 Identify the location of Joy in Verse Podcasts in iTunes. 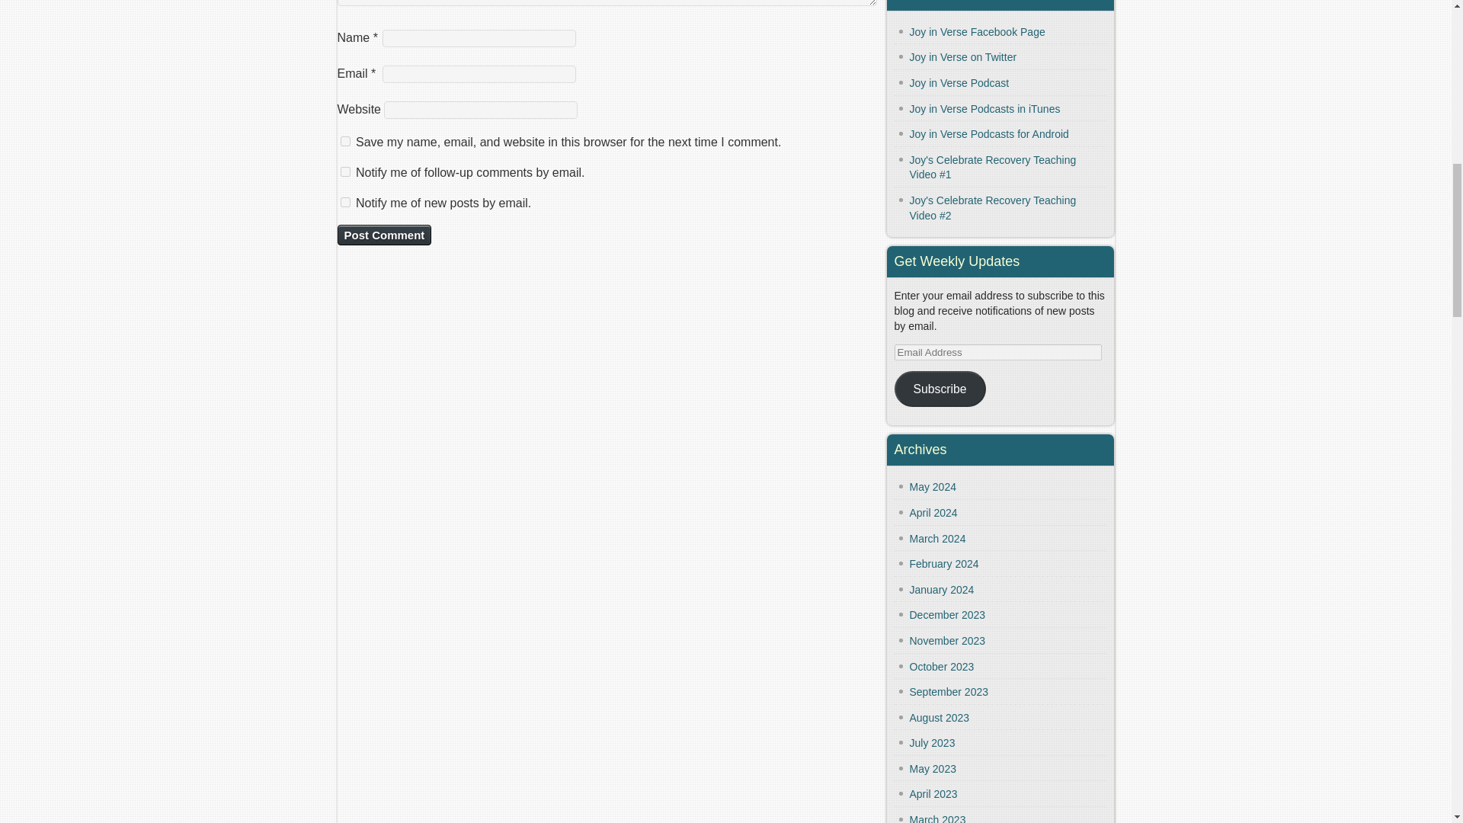
(985, 109).